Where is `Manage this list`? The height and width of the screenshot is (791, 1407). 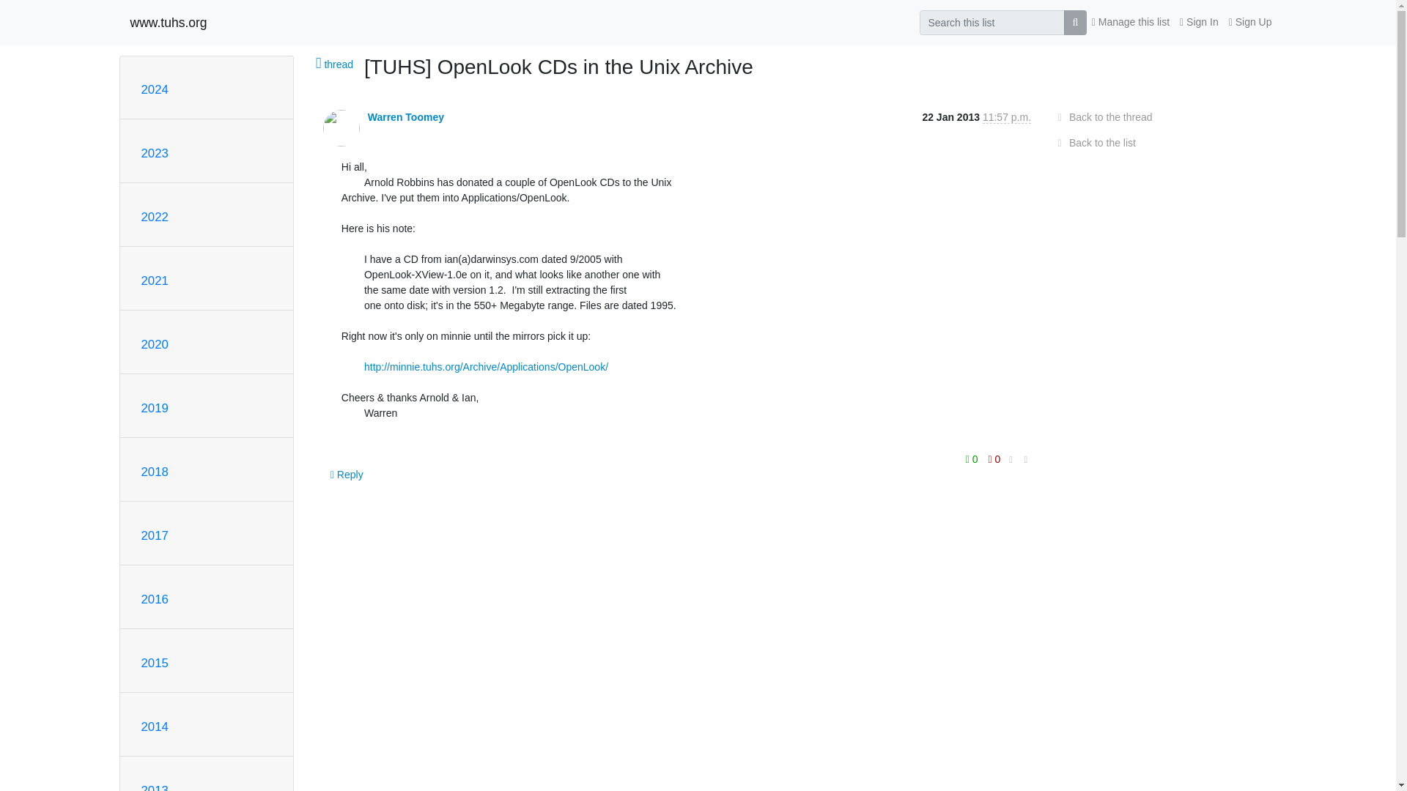
Manage this list is located at coordinates (1130, 22).